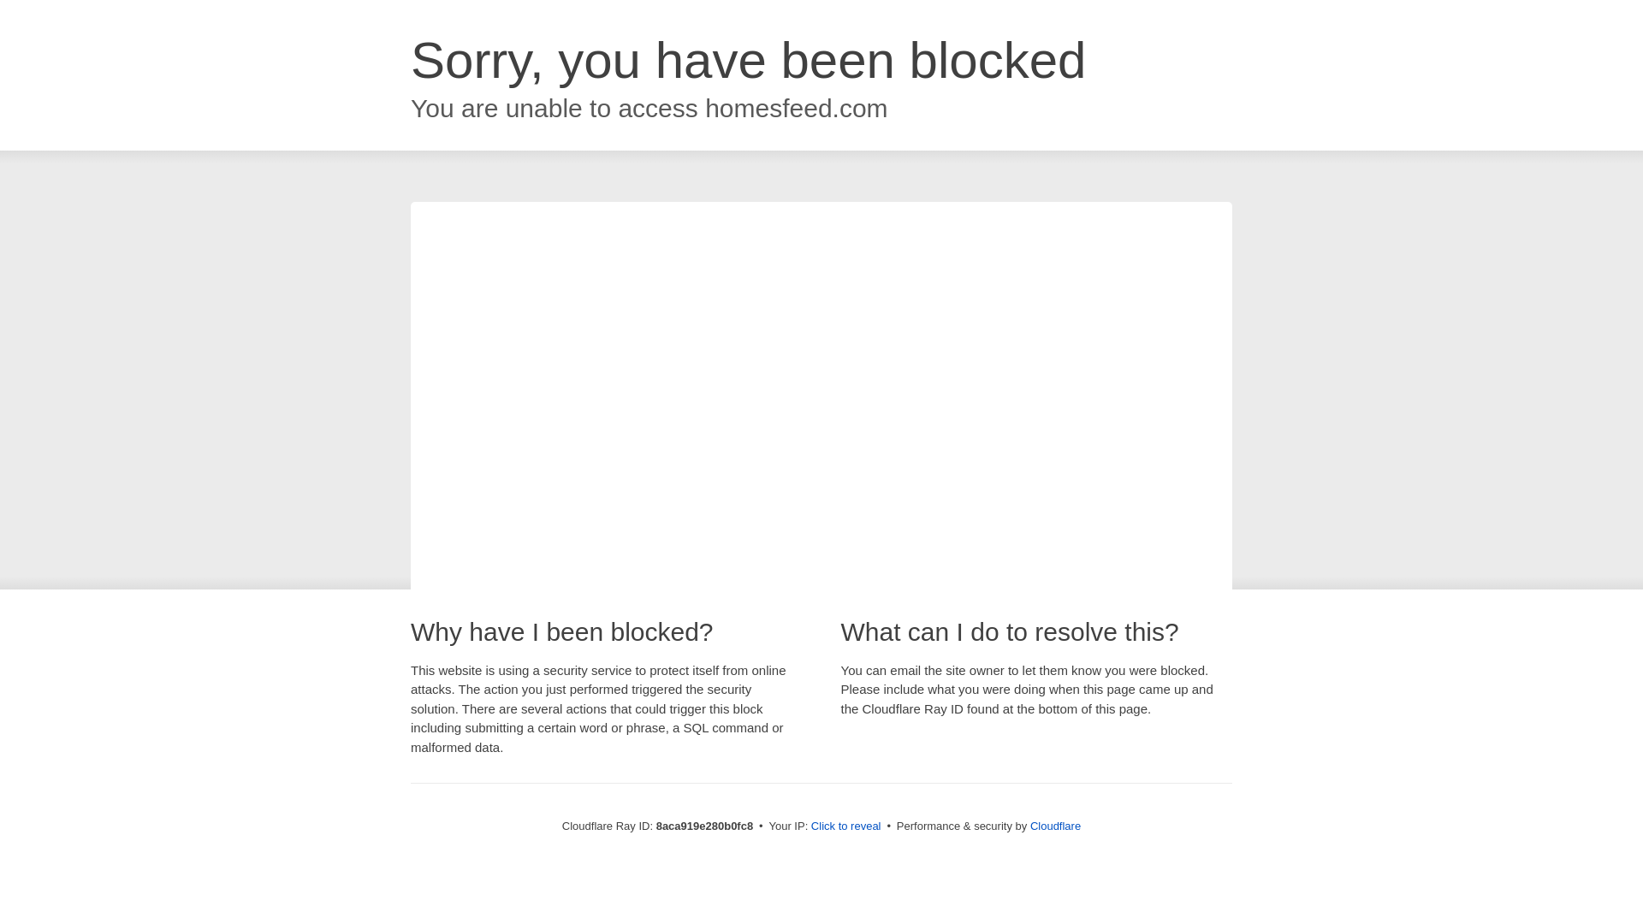 This screenshot has height=924, width=1643. What do you see at coordinates (845, 826) in the screenshot?
I see `Click to reveal` at bounding box center [845, 826].